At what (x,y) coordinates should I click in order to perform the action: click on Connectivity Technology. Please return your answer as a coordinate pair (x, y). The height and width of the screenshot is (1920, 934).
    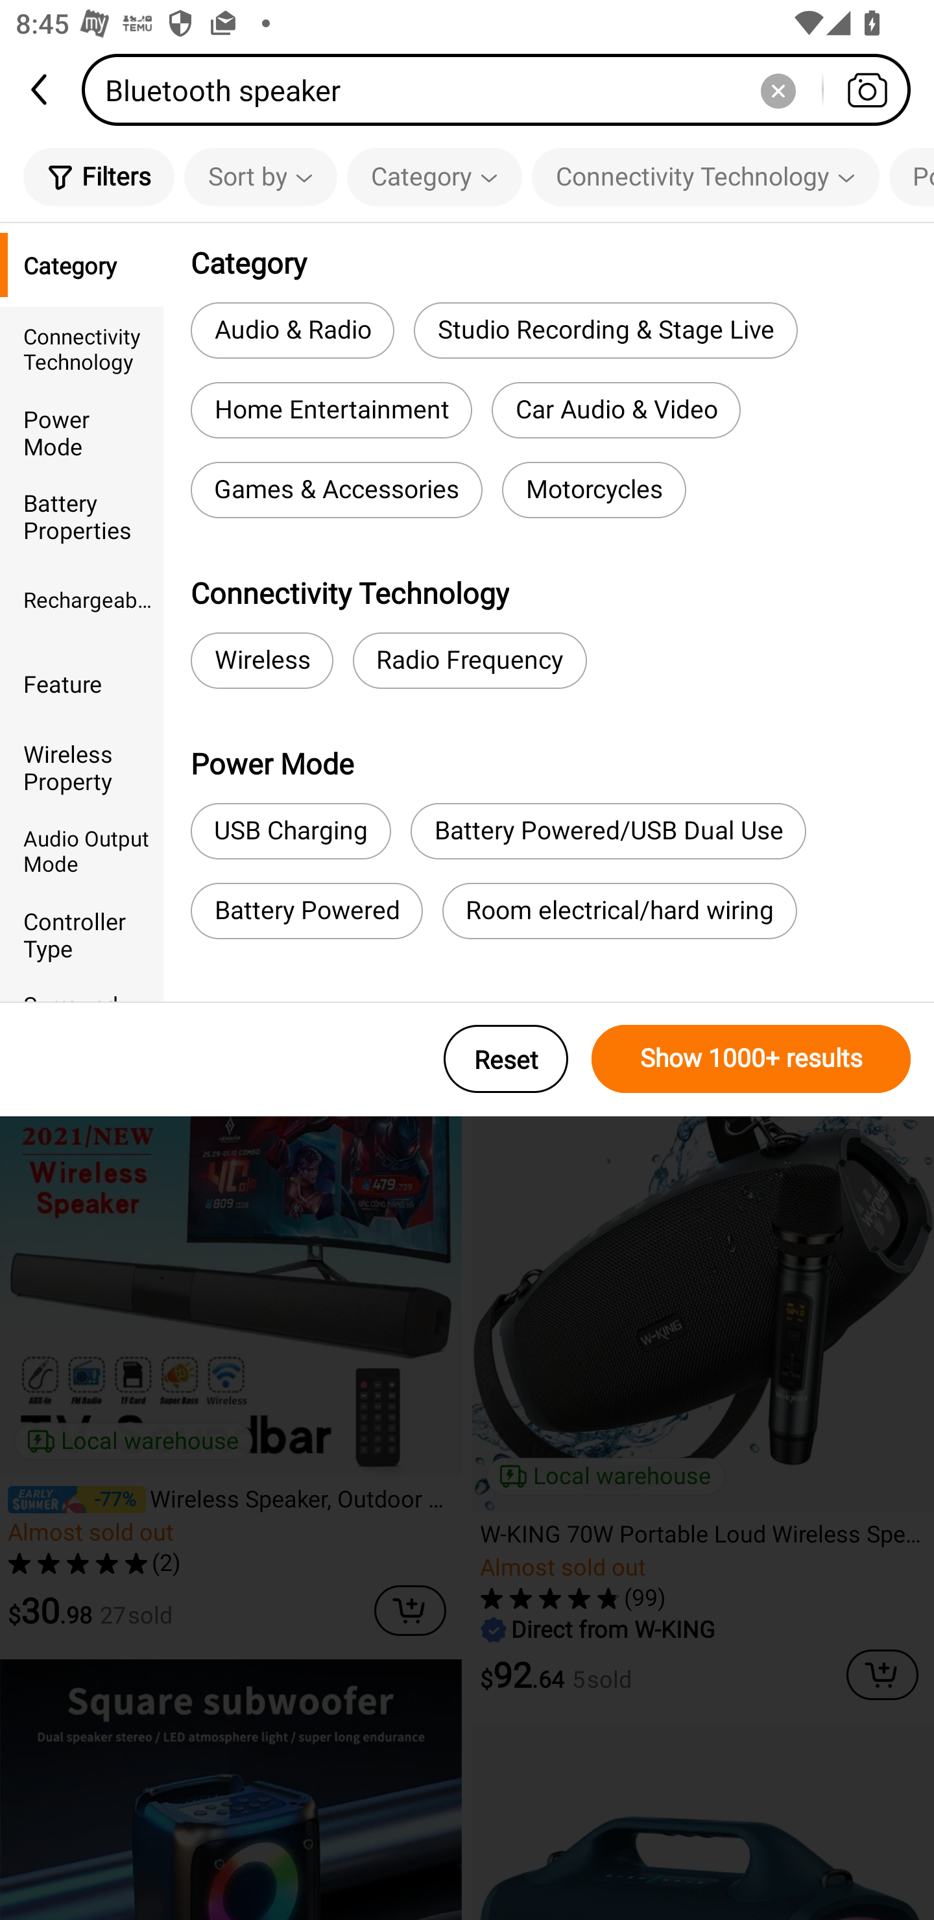
    Looking at the image, I should click on (82, 348).